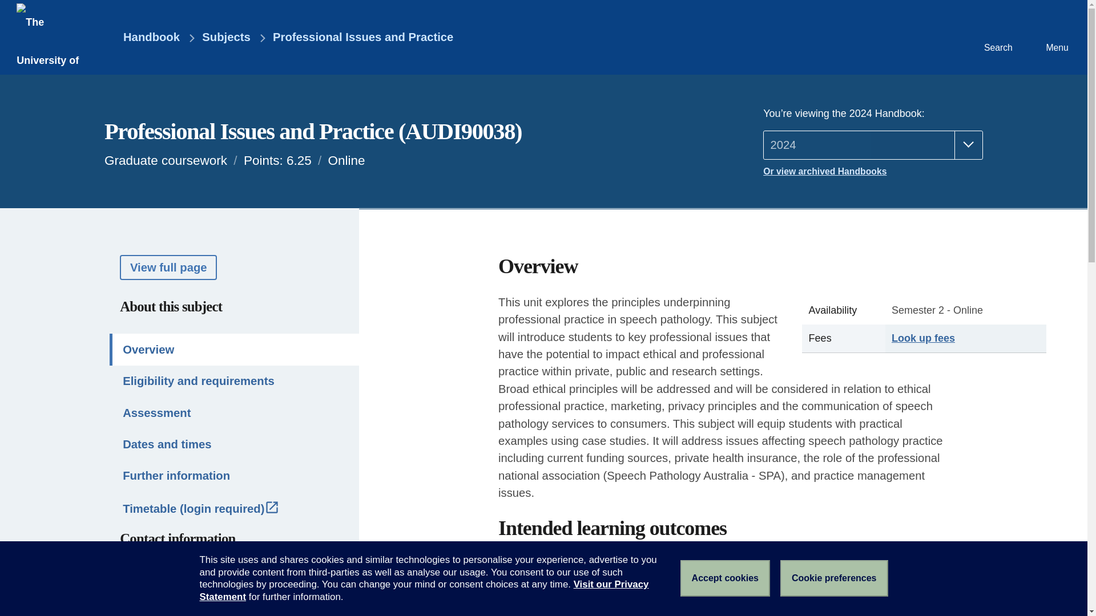 This screenshot has width=1096, height=616. Describe the element at coordinates (168, 267) in the screenshot. I see `View full page` at that location.